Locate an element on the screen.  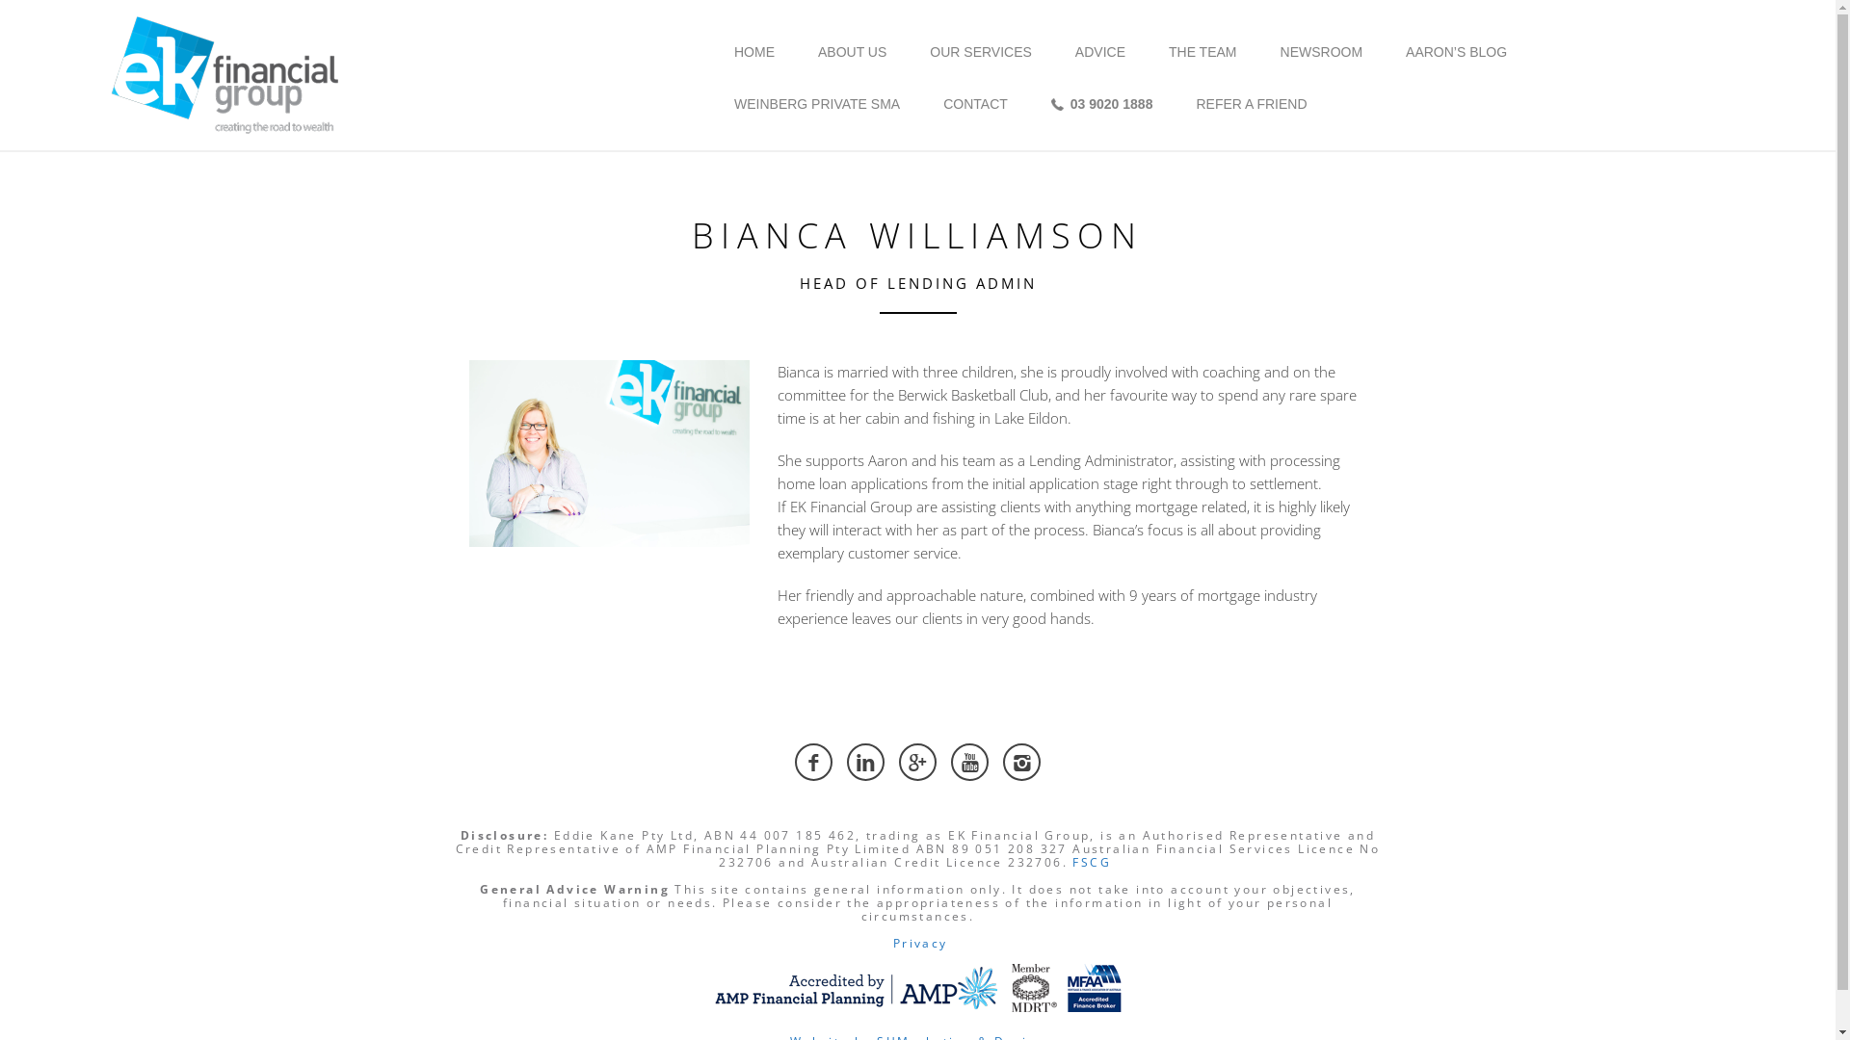
REFER A FRIEND is located at coordinates (1251, 104).